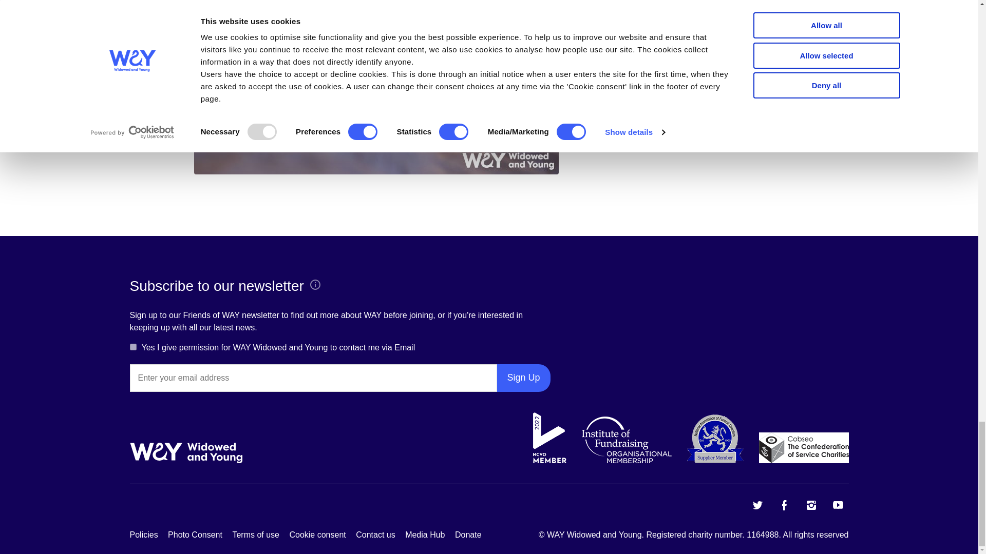 Image resolution: width=986 pixels, height=554 pixels. I want to click on Cookie policy, so click(195, 535).